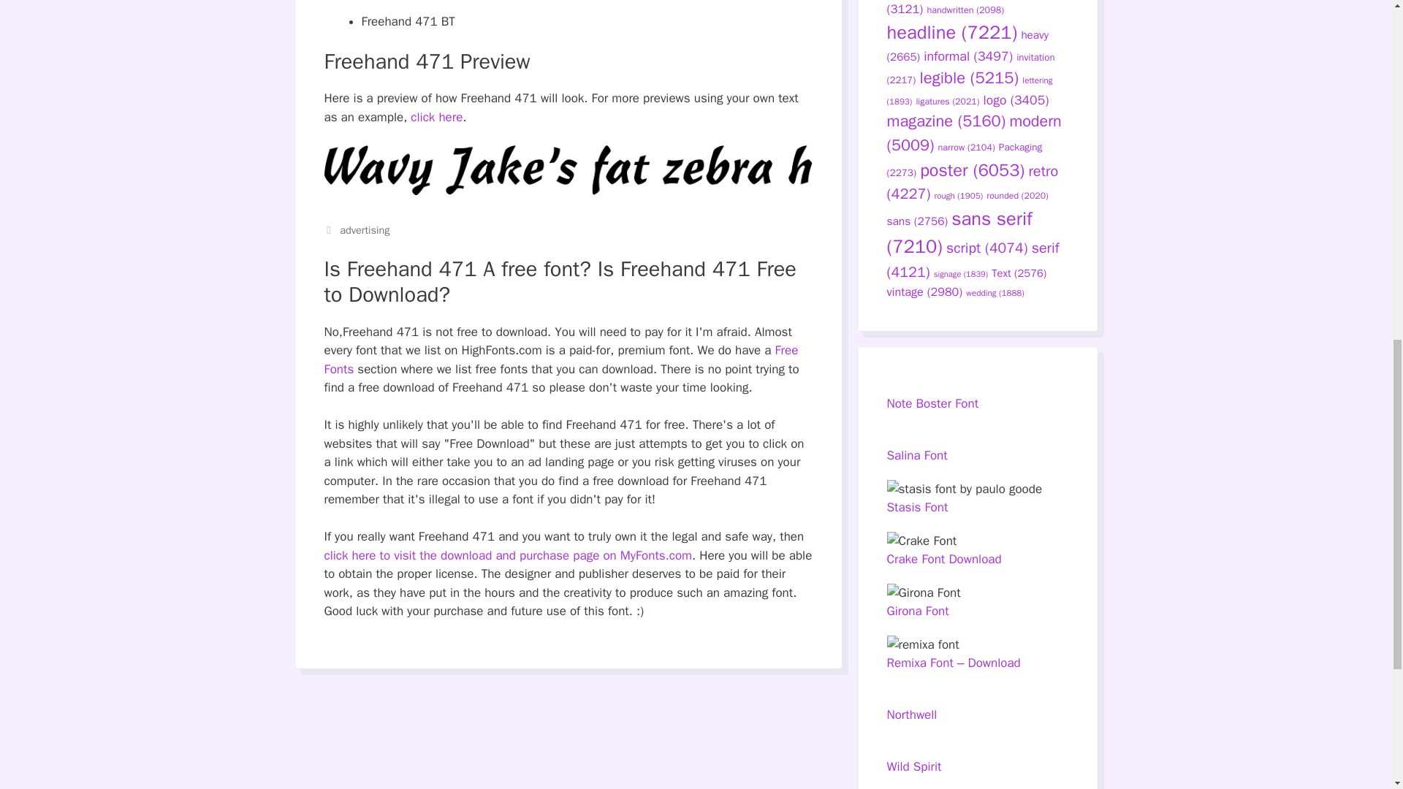 This screenshot has width=1403, height=789. Describe the element at coordinates (561, 359) in the screenshot. I see `Free Fonts` at that location.